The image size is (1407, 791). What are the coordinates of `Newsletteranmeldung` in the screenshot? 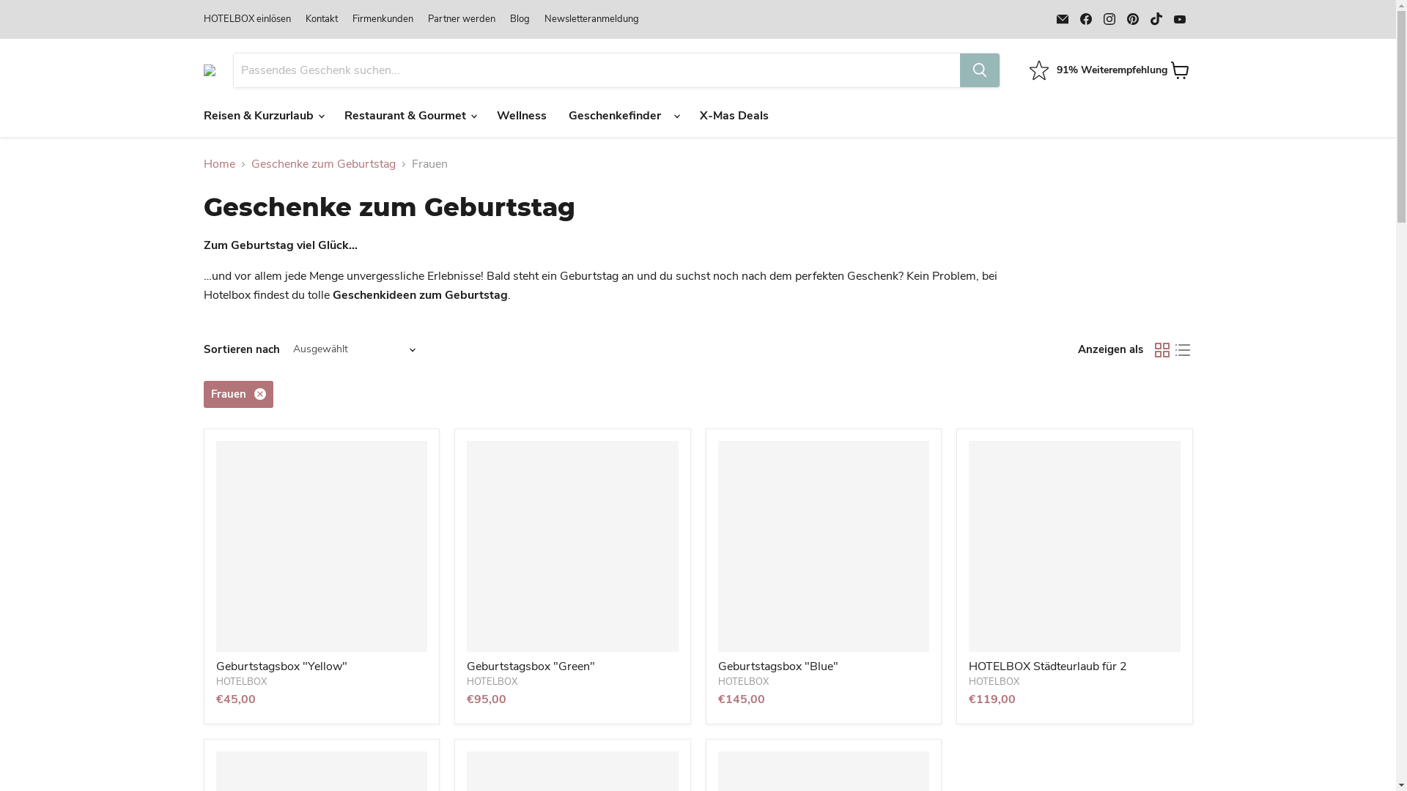 It's located at (591, 19).